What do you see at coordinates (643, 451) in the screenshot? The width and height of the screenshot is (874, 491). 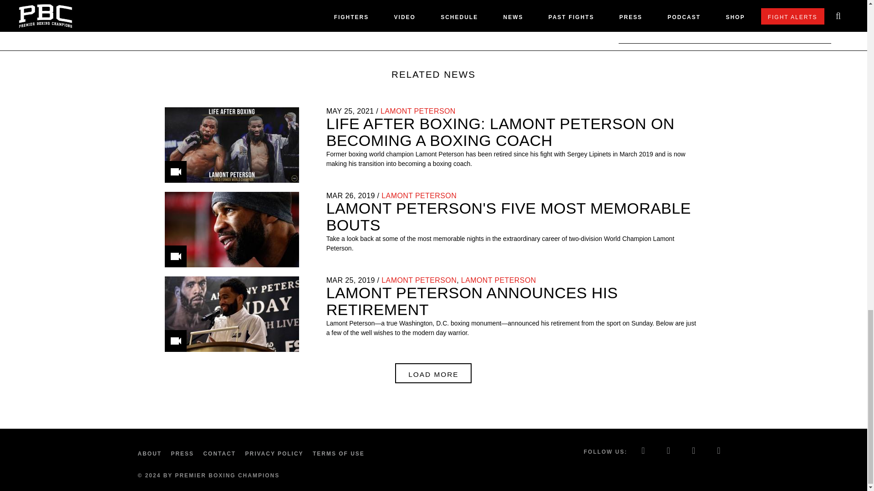 I see `Facebook` at bounding box center [643, 451].